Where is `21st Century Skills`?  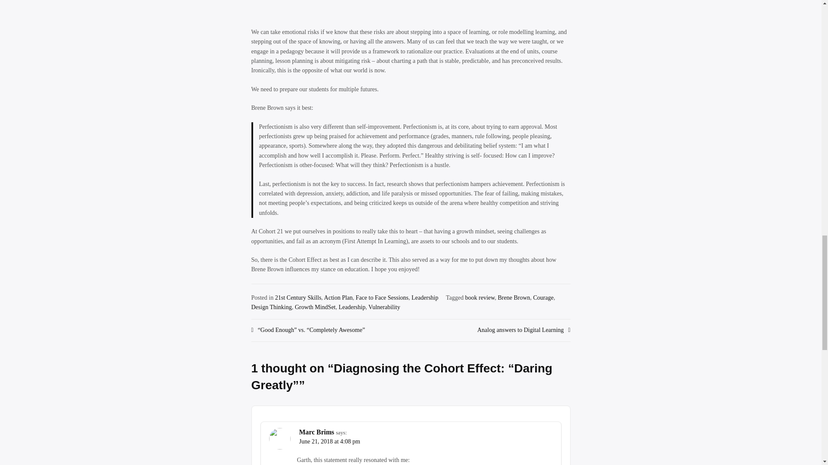
21st Century Skills is located at coordinates (298, 297).